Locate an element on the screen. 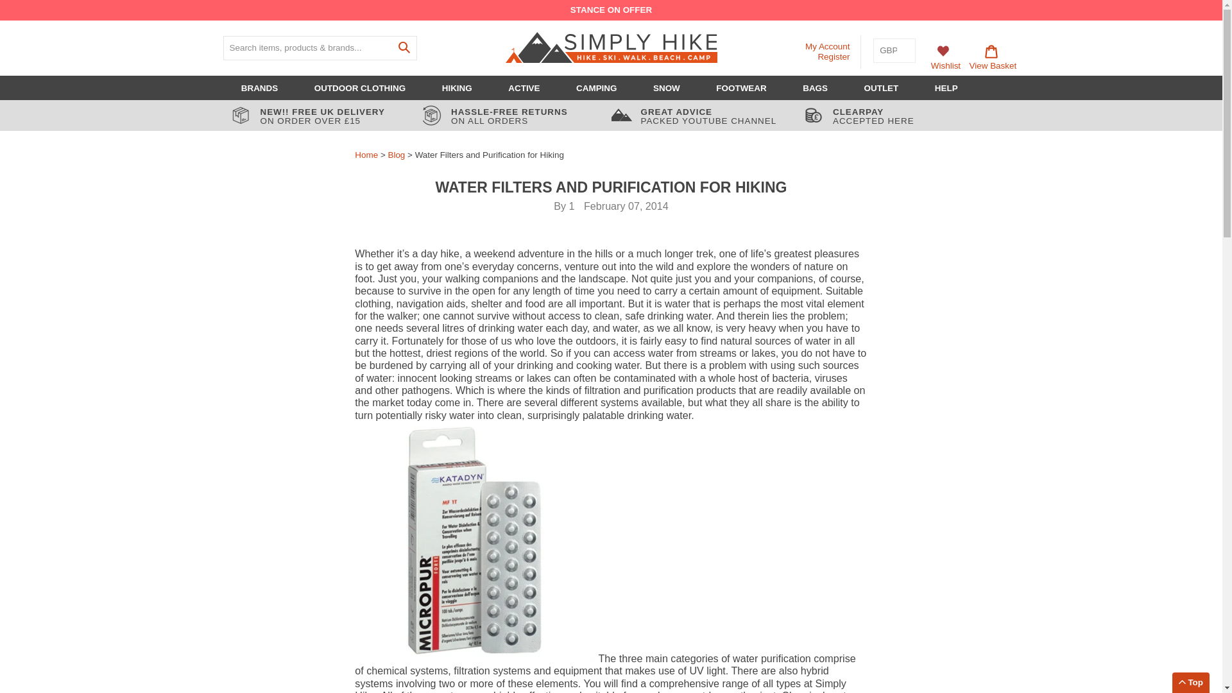 This screenshot has height=693, width=1232. OUTDOOR CLOTHING is located at coordinates (359, 88).